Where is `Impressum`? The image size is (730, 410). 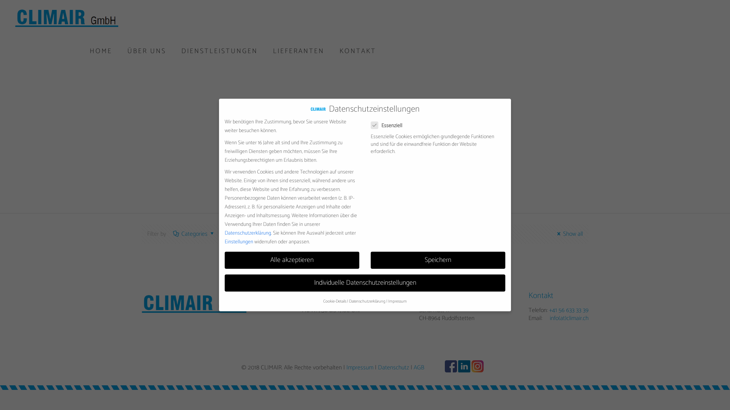 Impressum is located at coordinates (398, 301).